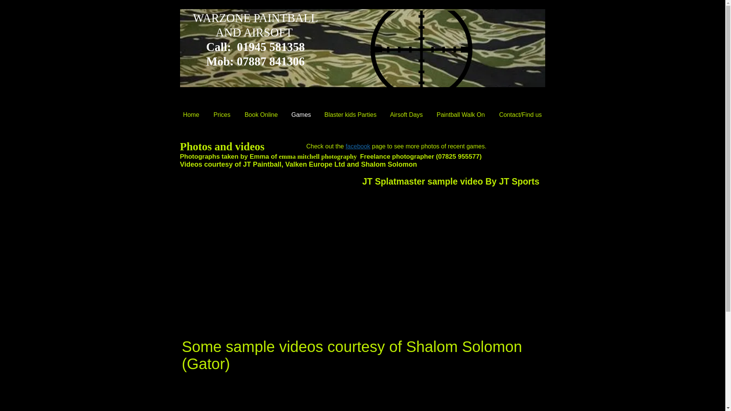  What do you see at coordinates (268, 390) in the screenshot?
I see `External YouTube` at bounding box center [268, 390].